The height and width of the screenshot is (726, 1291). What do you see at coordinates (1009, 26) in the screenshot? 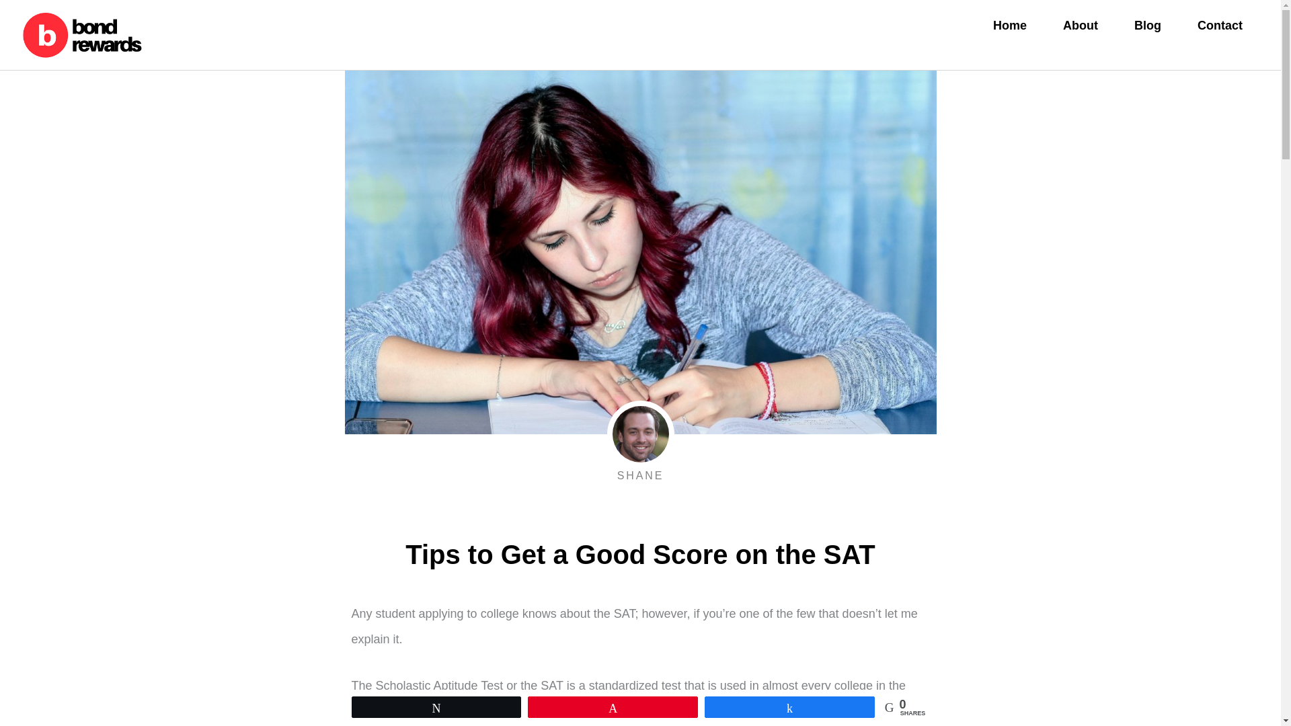
I see `Home` at bounding box center [1009, 26].